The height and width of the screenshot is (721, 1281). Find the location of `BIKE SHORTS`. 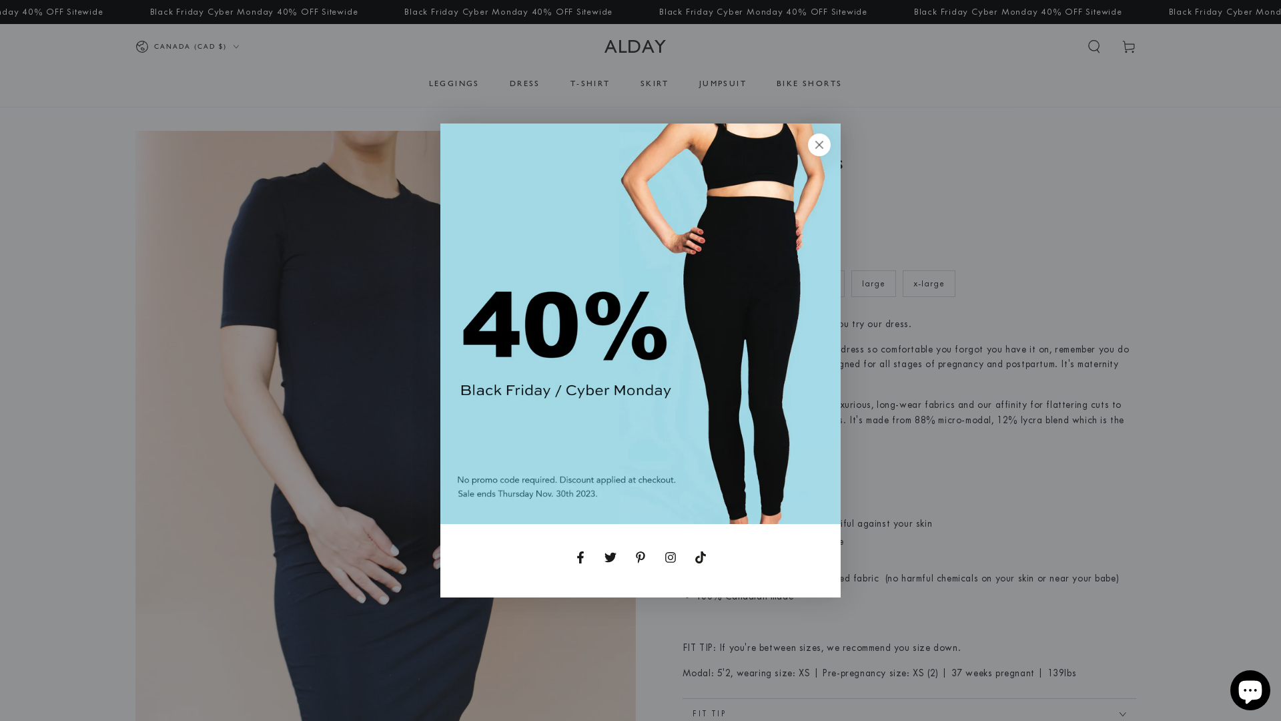

BIKE SHORTS is located at coordinates (809, 83).